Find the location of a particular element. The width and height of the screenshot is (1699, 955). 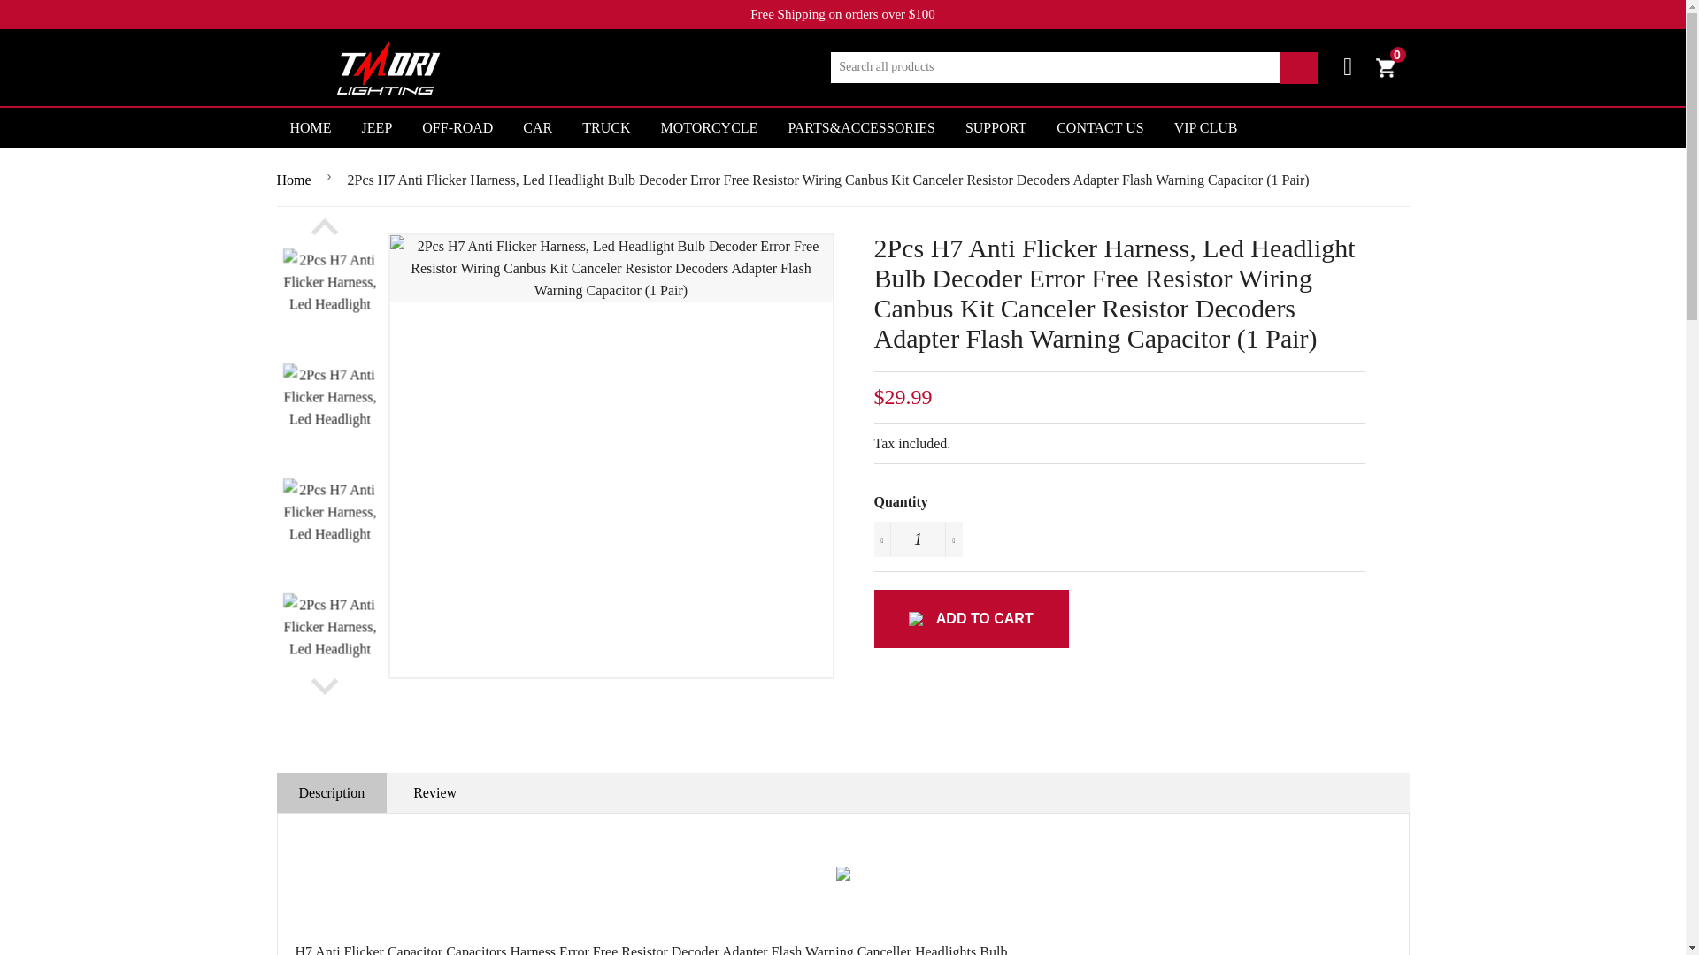

SEARCH is located at coordinates (1299, 68).